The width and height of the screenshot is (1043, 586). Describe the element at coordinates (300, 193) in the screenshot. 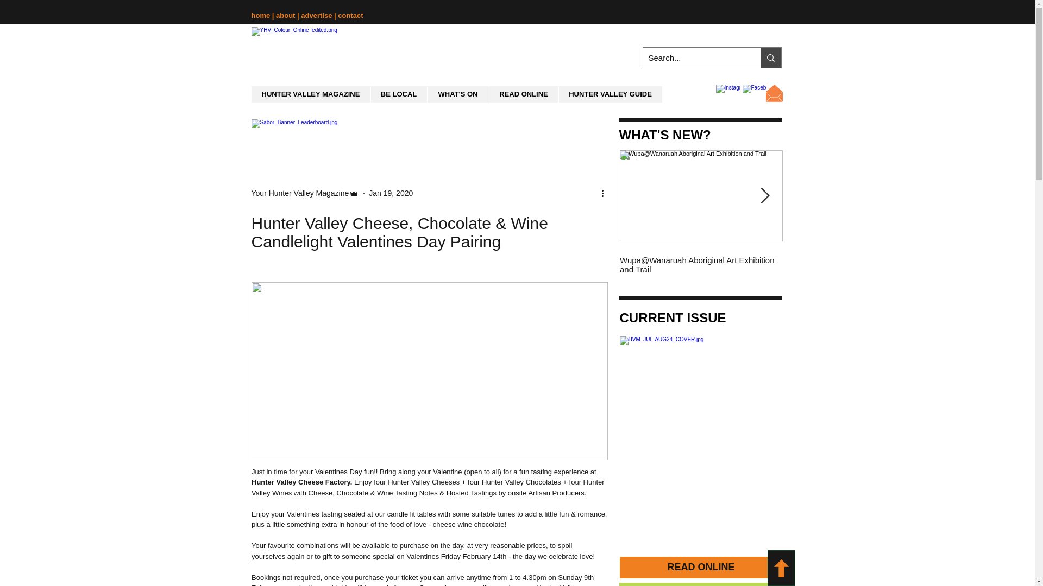

I see `Your Hunter Valley Magazine` at that location.